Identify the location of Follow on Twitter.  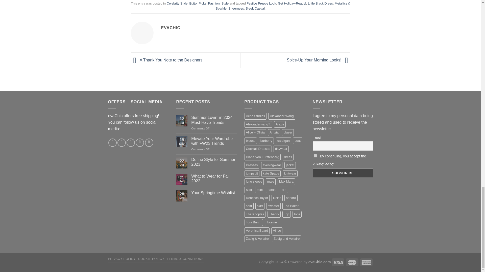
(131, 143).